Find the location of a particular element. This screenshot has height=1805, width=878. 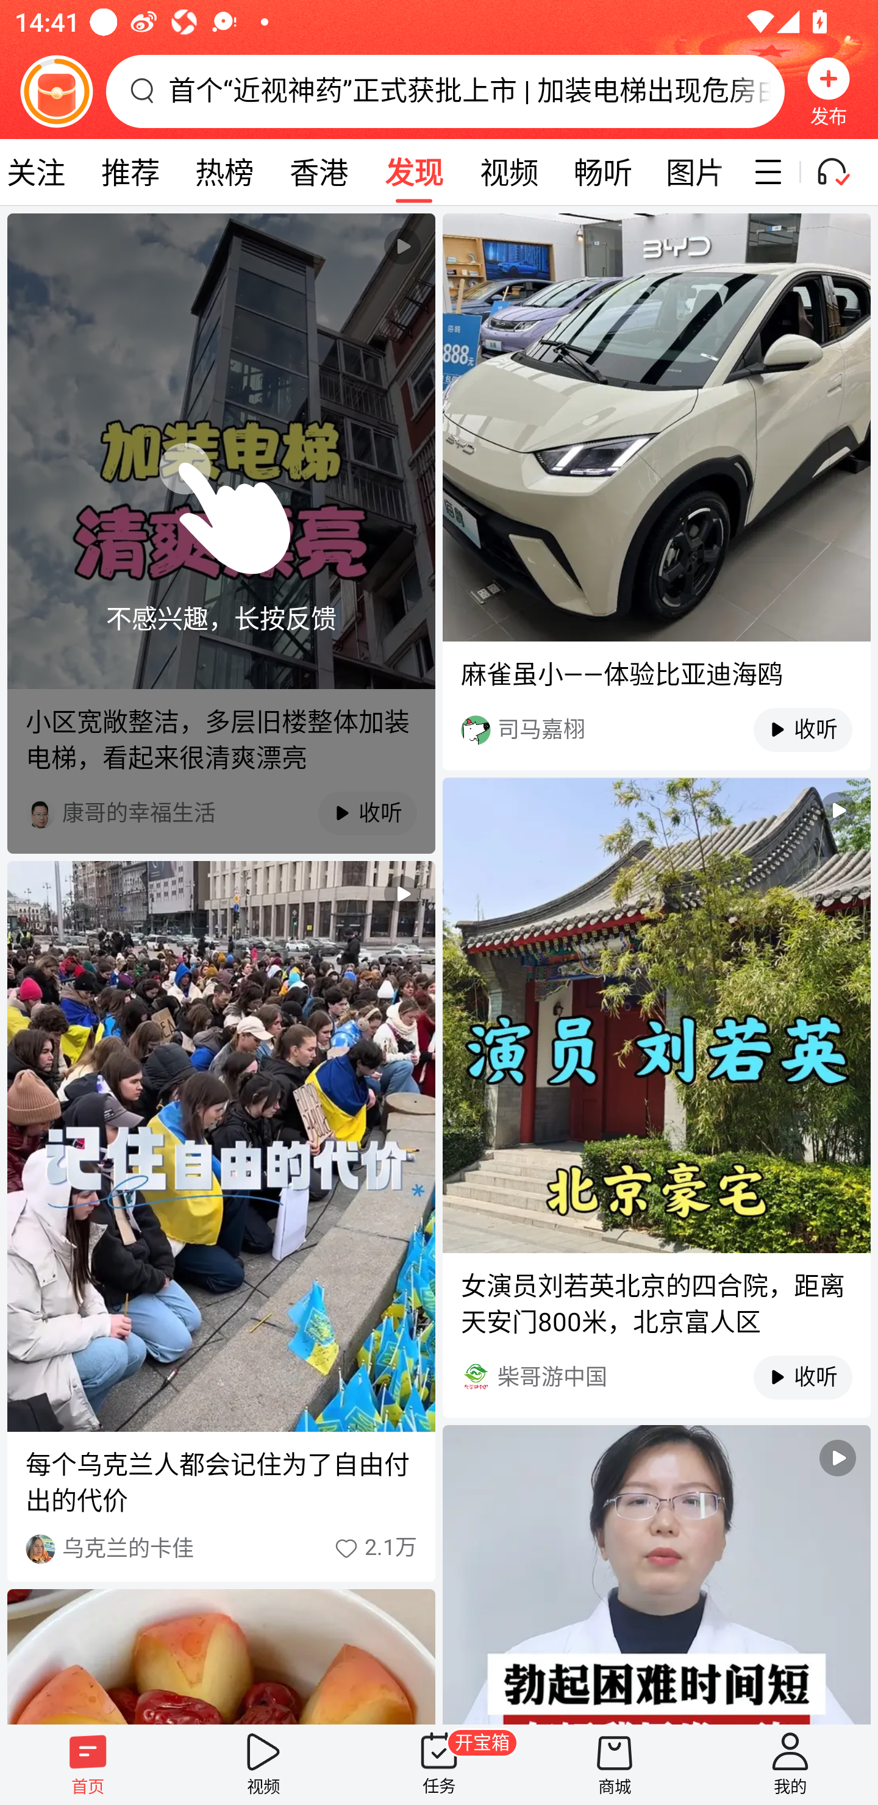

作者,司马嘉栩,按钮 司马嘉栩 收听 is located at coordinates (656, 729).